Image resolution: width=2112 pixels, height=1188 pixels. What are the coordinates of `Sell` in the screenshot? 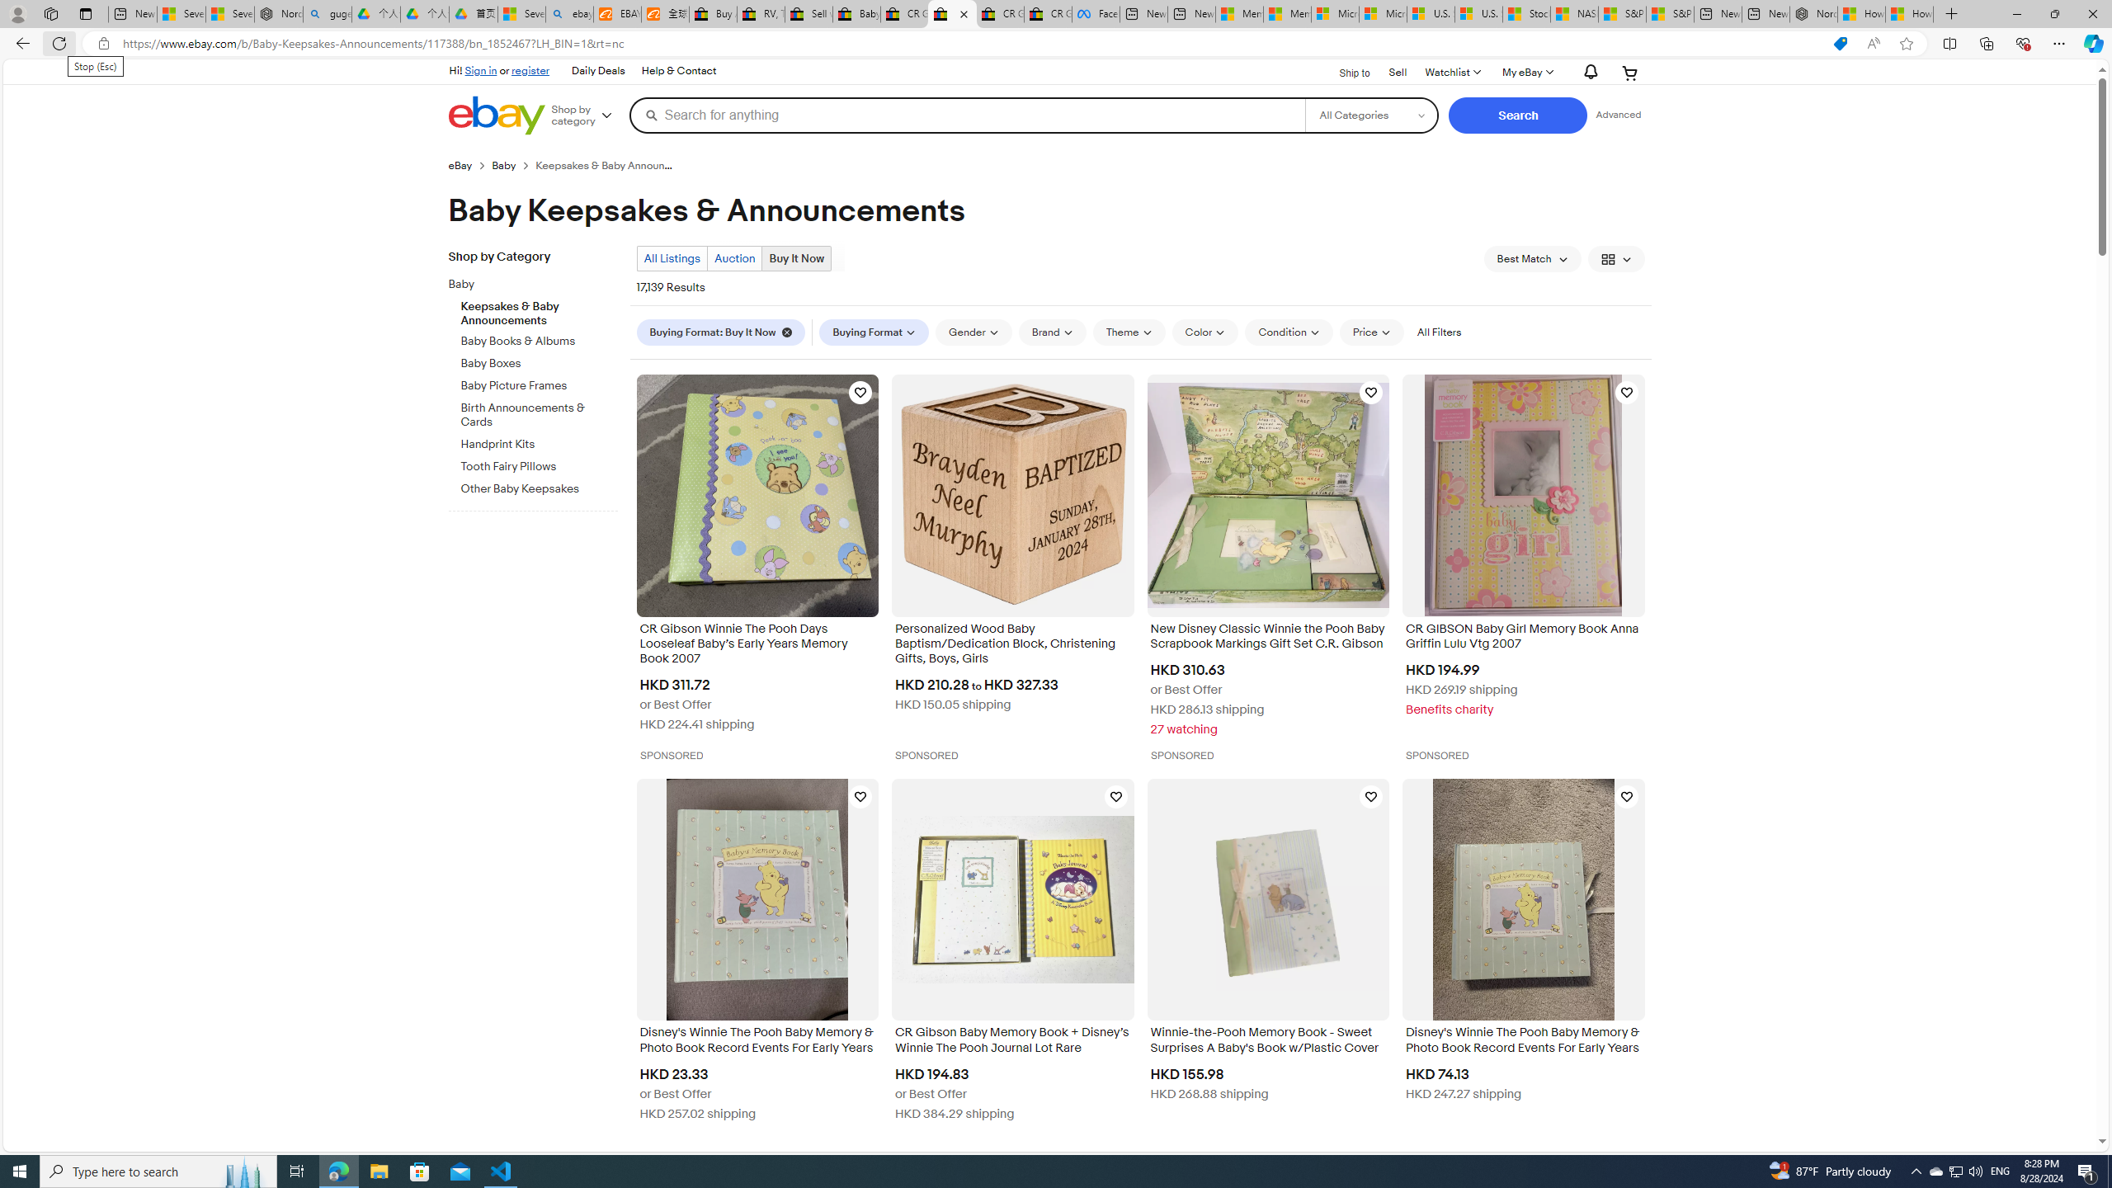 It's located at (1398, 73).